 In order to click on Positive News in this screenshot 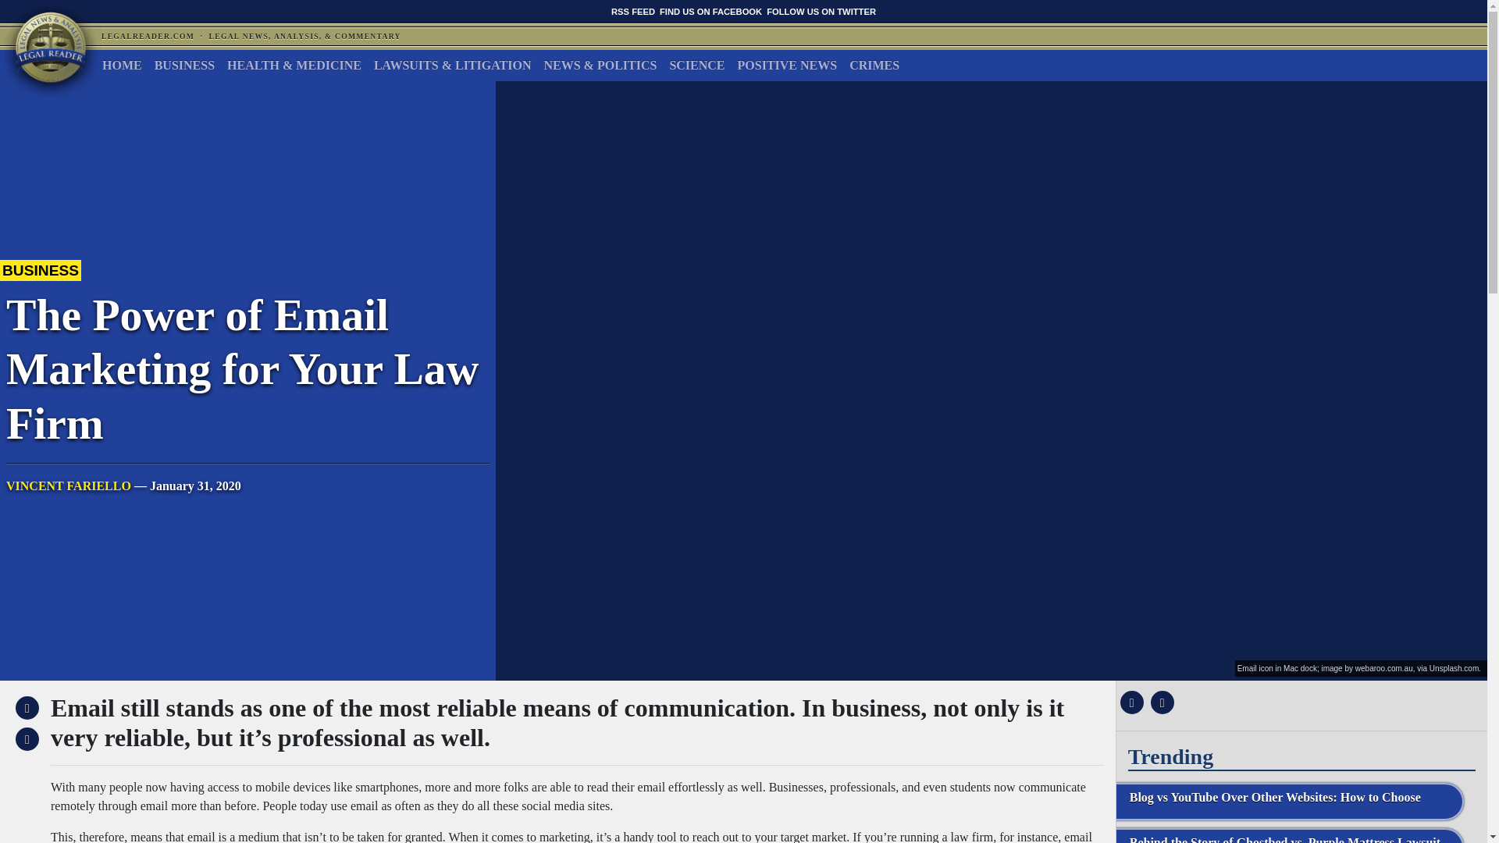, I will do `click(787, 65)`.